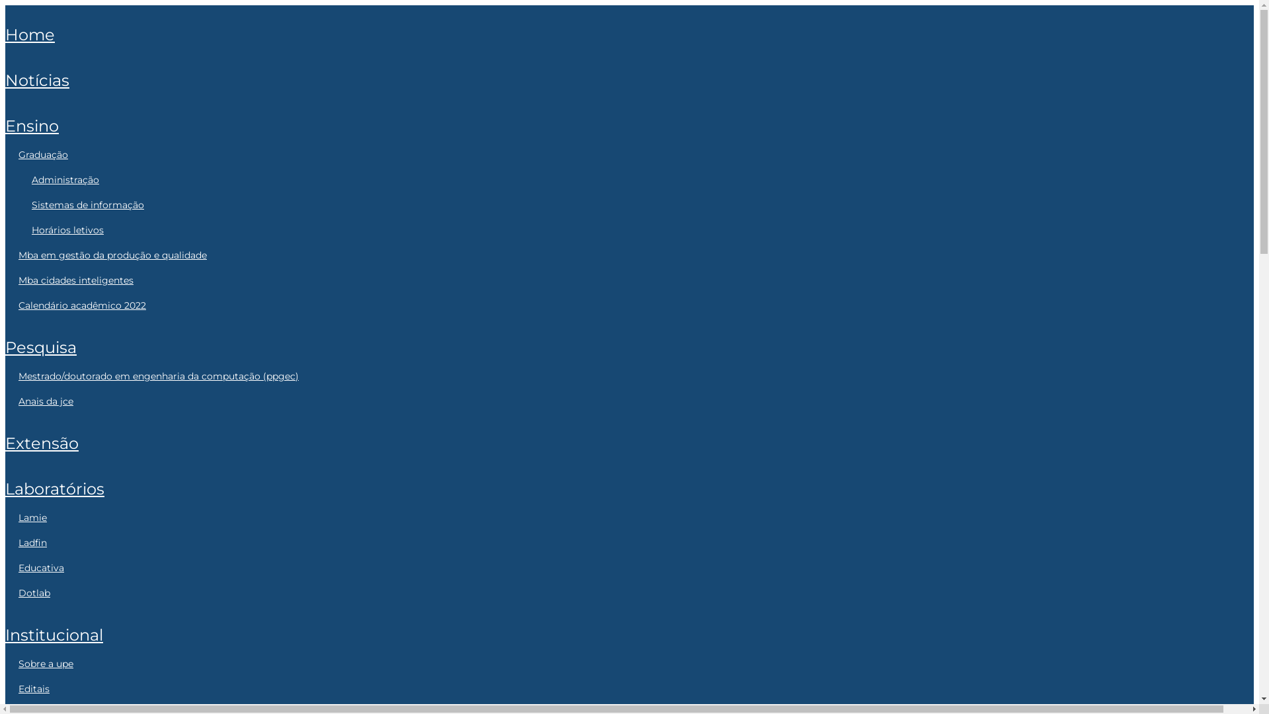 The image size is (1269, 714). Describe the element at coordinates (34, 689) in the screenshot. I see `editais` at that location.